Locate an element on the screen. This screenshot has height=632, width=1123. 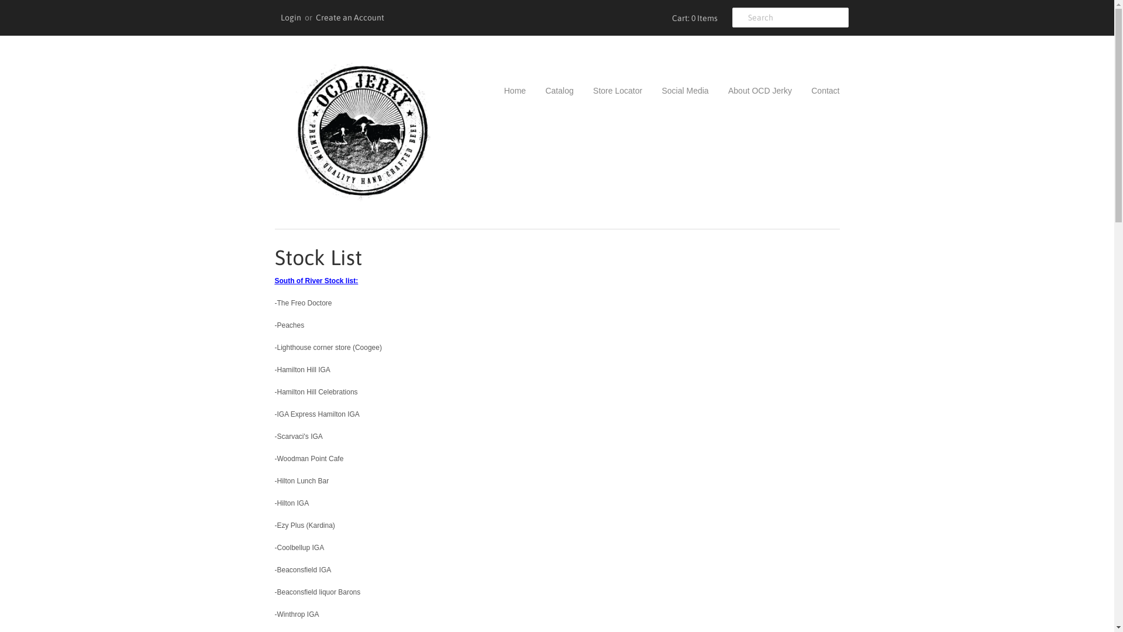
Contact is located at coordinates (817, 91).